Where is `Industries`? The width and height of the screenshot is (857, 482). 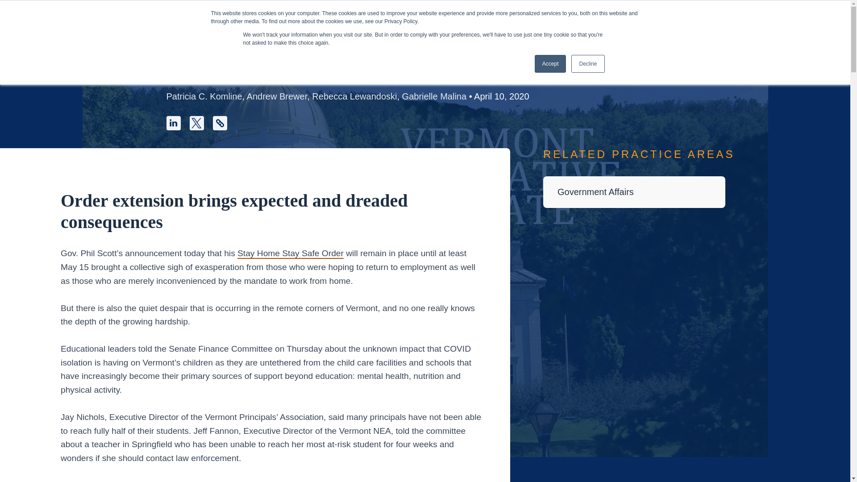 Industries is located at coordinates (382, 37).